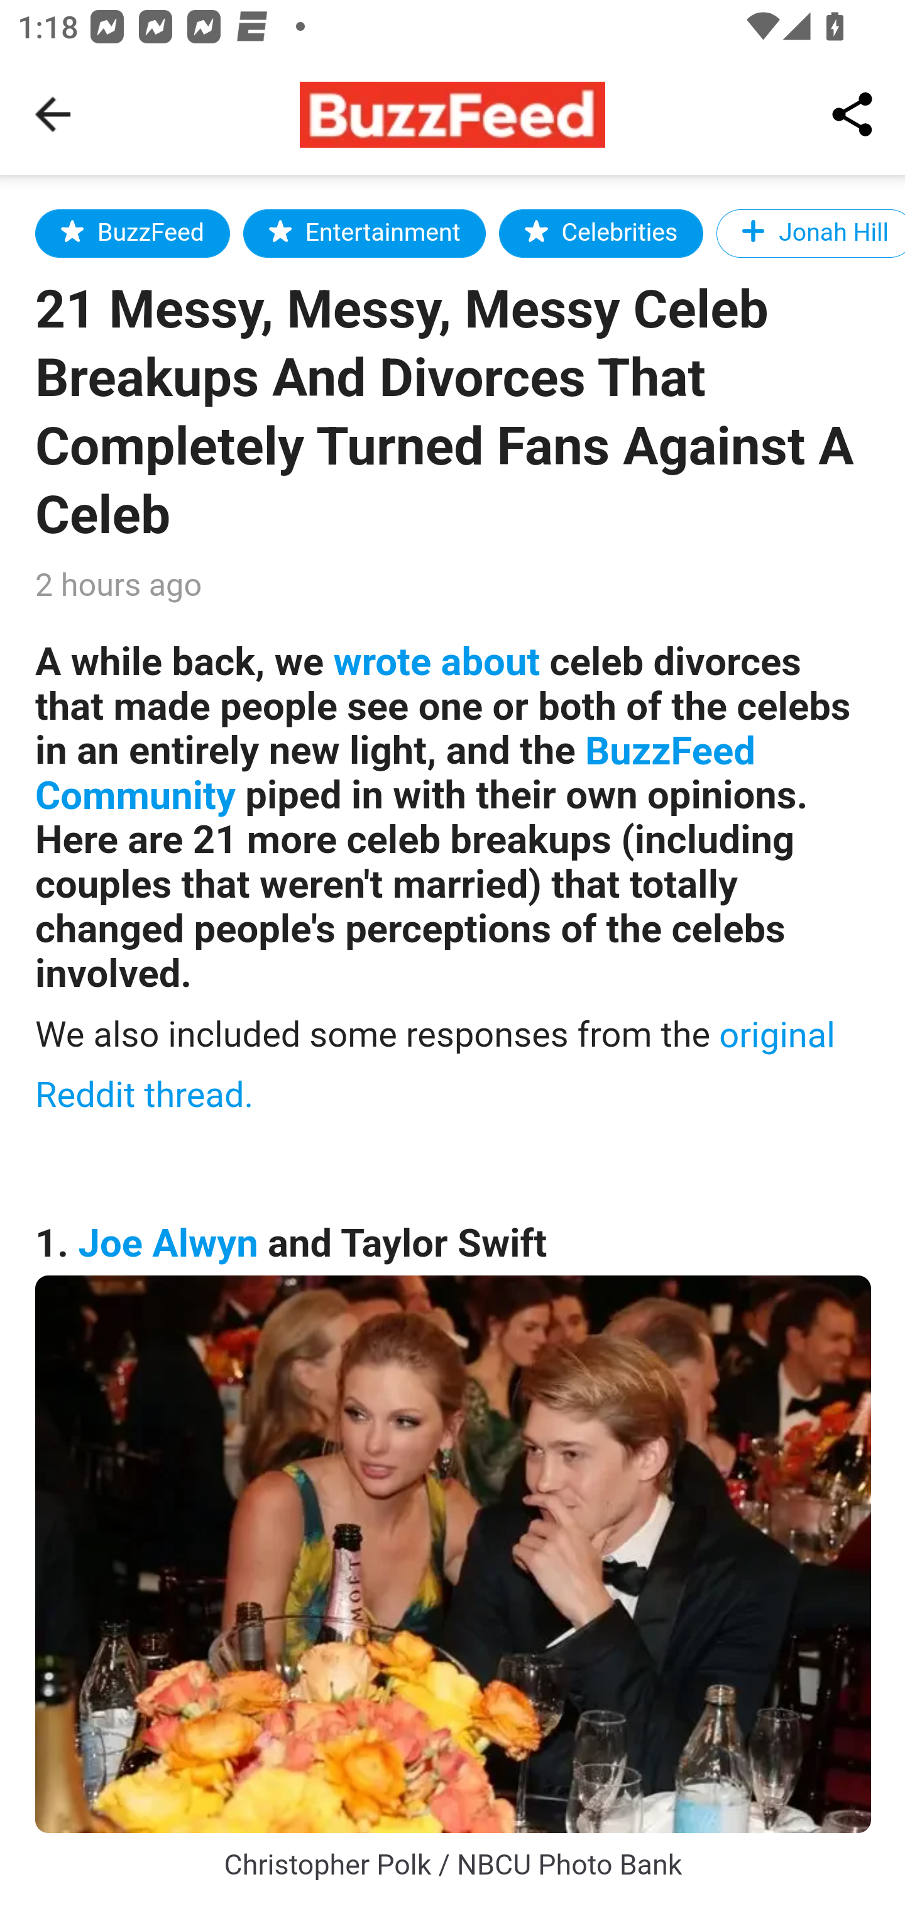 The width and height of the screenshot is (905, 1911). Describe the element at coordinates (436, 661) in the screenshot. I see `wrote about` at that location.